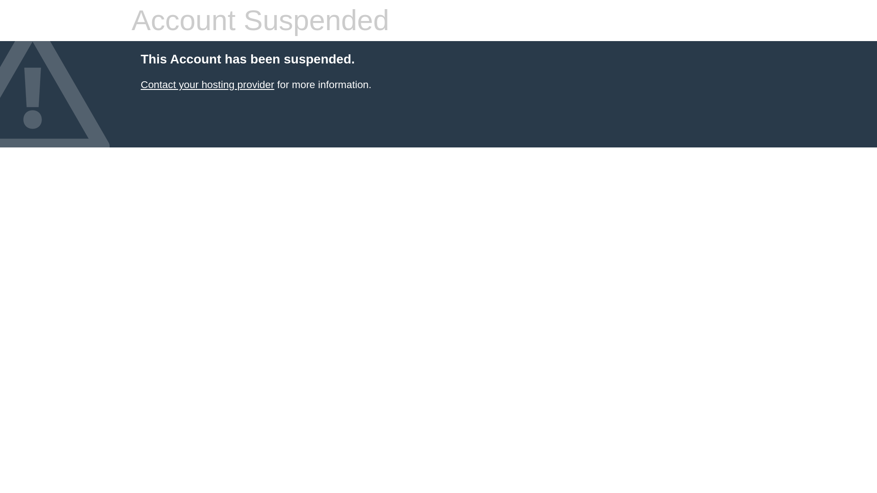  What do you see at coordinates (207, 84) in the screenshot?
I see `Contact your hosting provider` at bounding box center [207, 84].